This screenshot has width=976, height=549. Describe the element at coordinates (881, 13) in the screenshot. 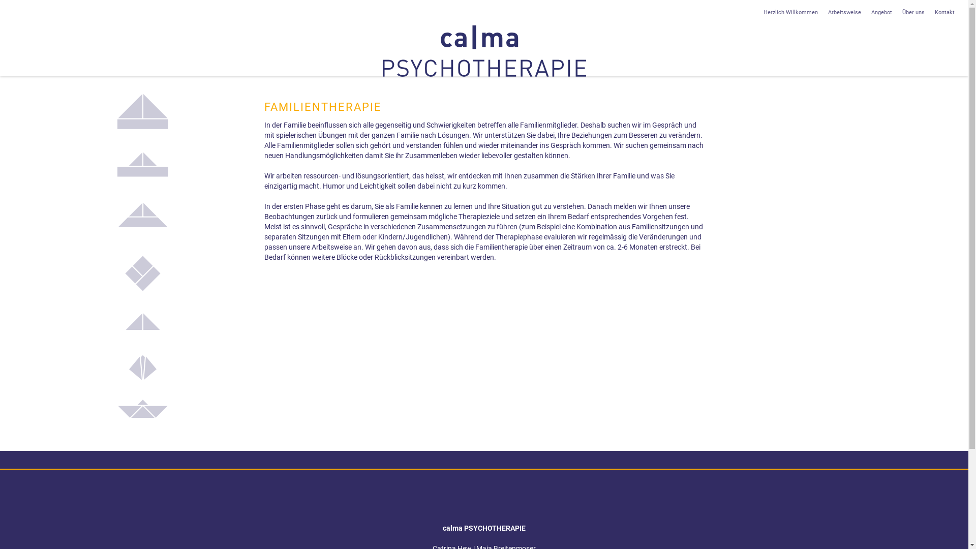

I see `Angebot` at that location.